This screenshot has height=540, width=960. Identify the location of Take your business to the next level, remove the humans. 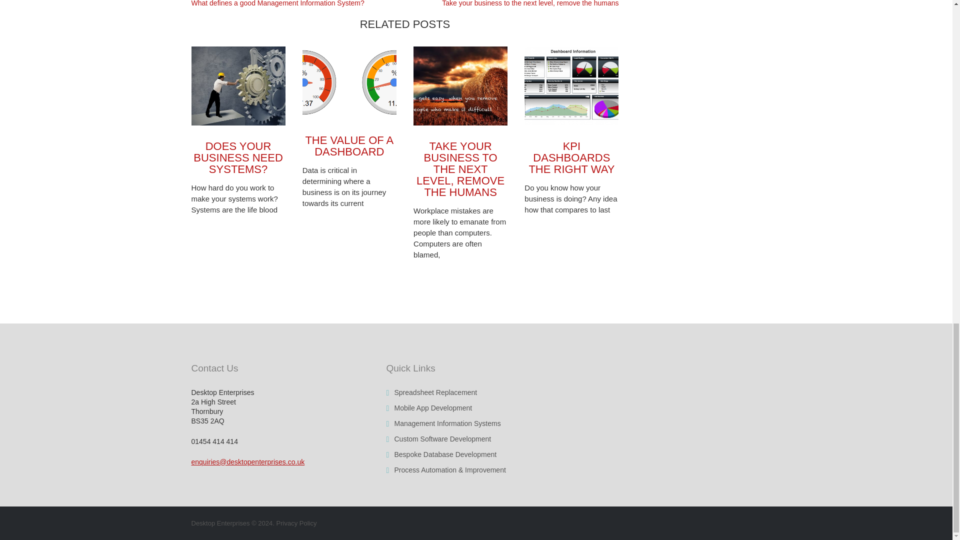
(530, 3).